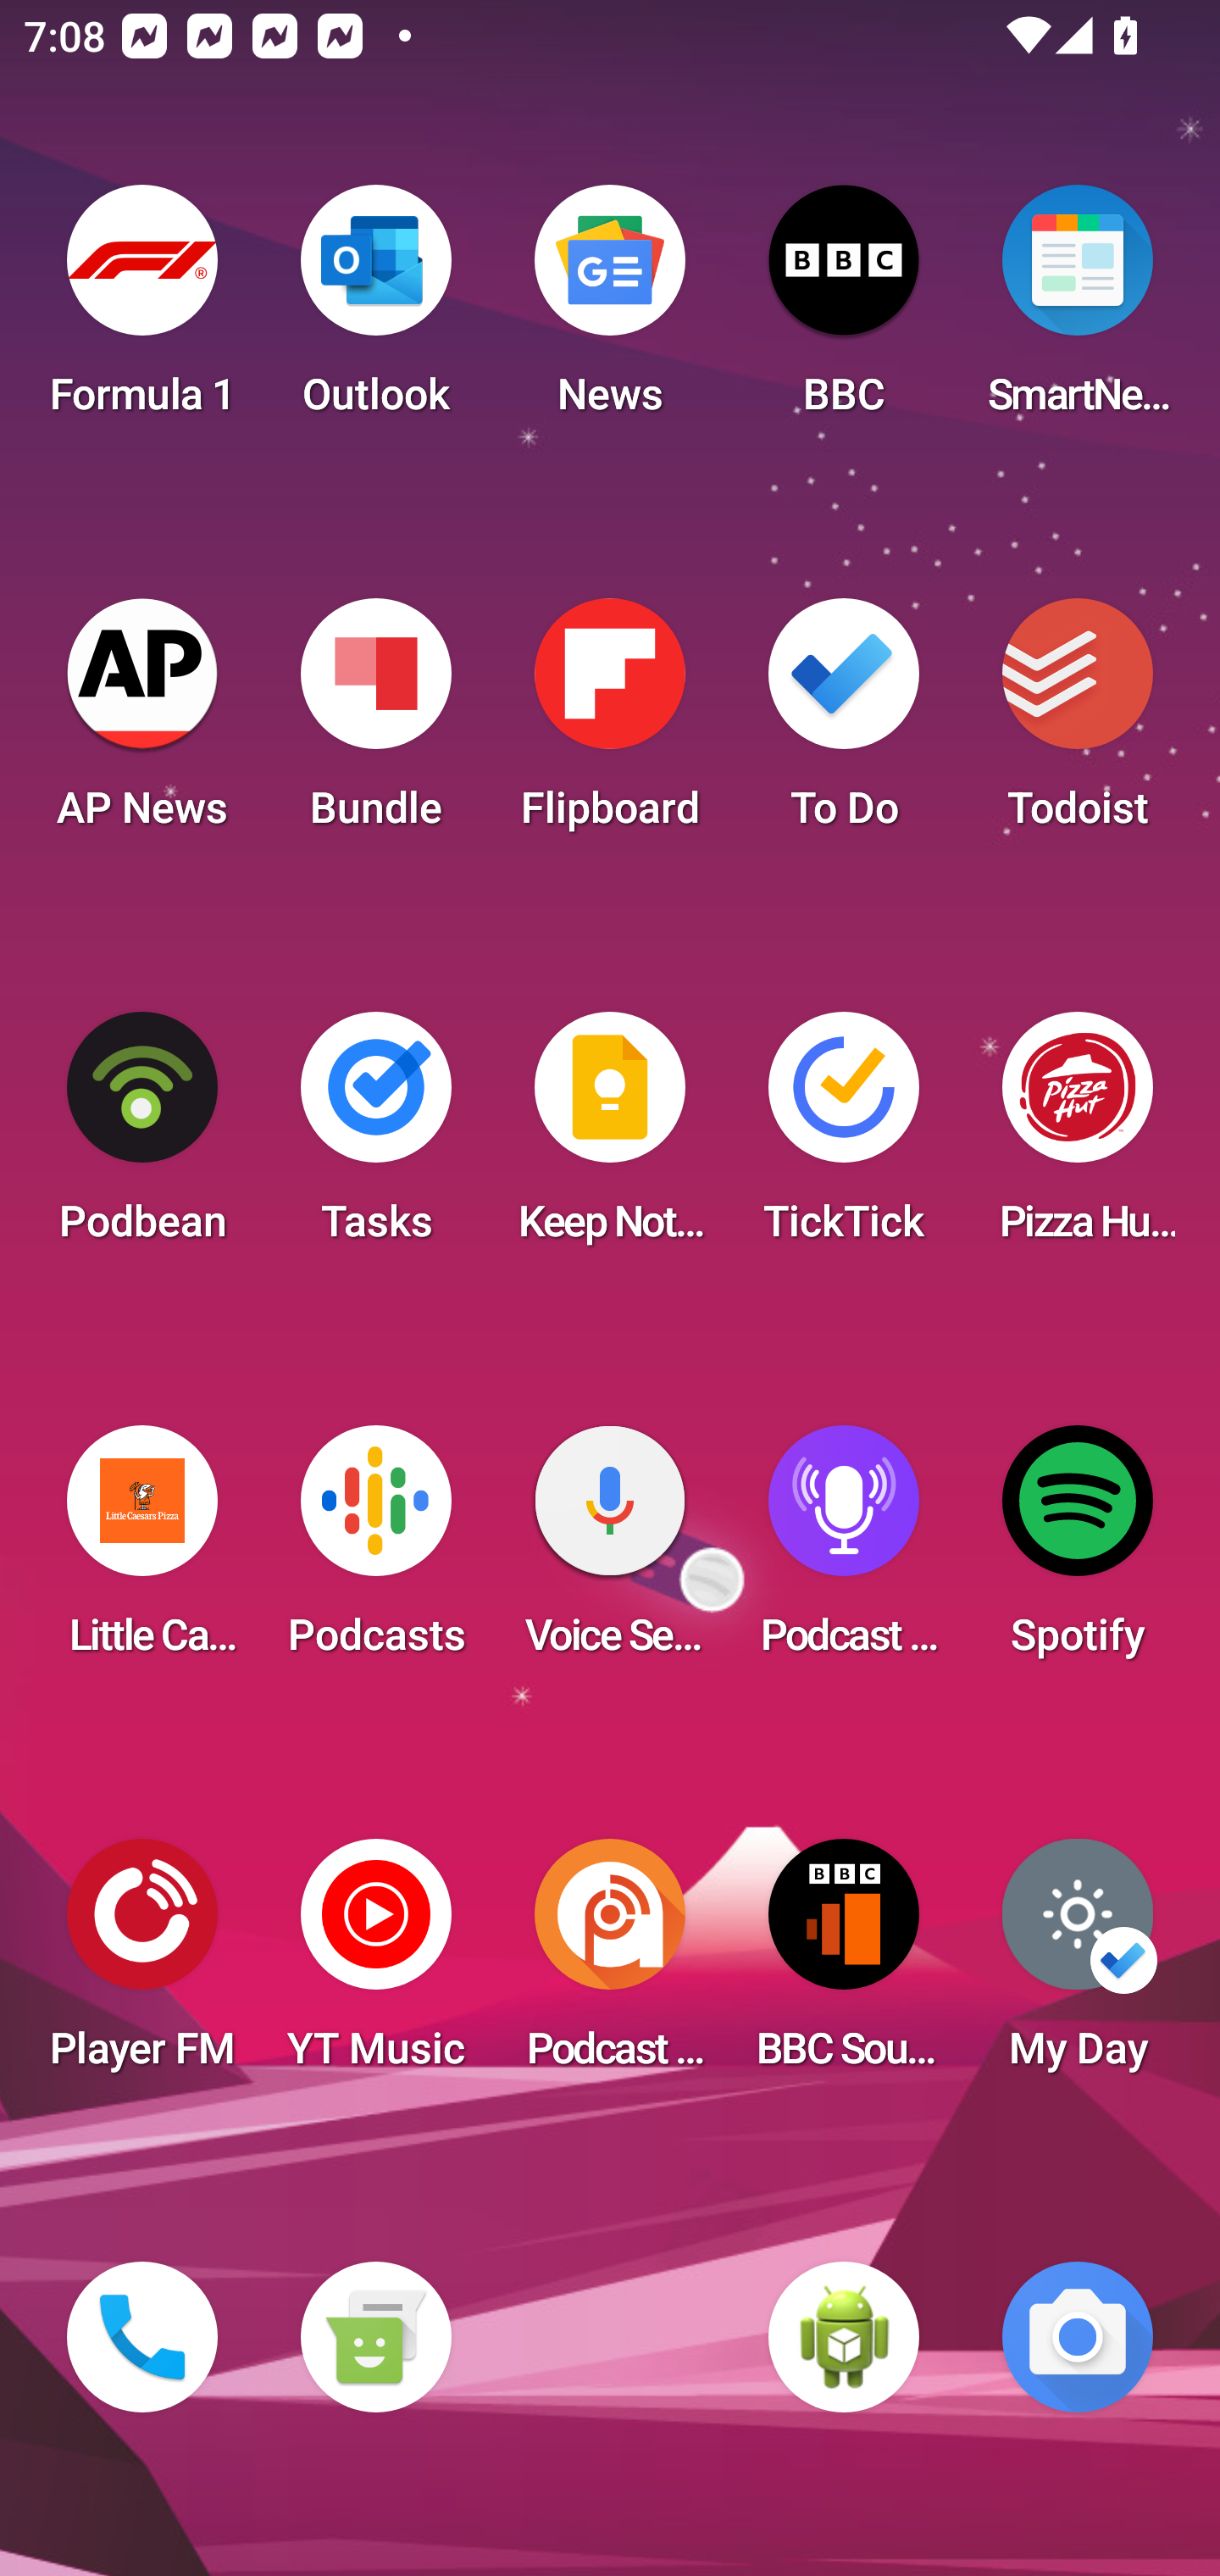  Describe the element at coordinates (1078, 2337) in the screenshot. I see `Camera` at that location.